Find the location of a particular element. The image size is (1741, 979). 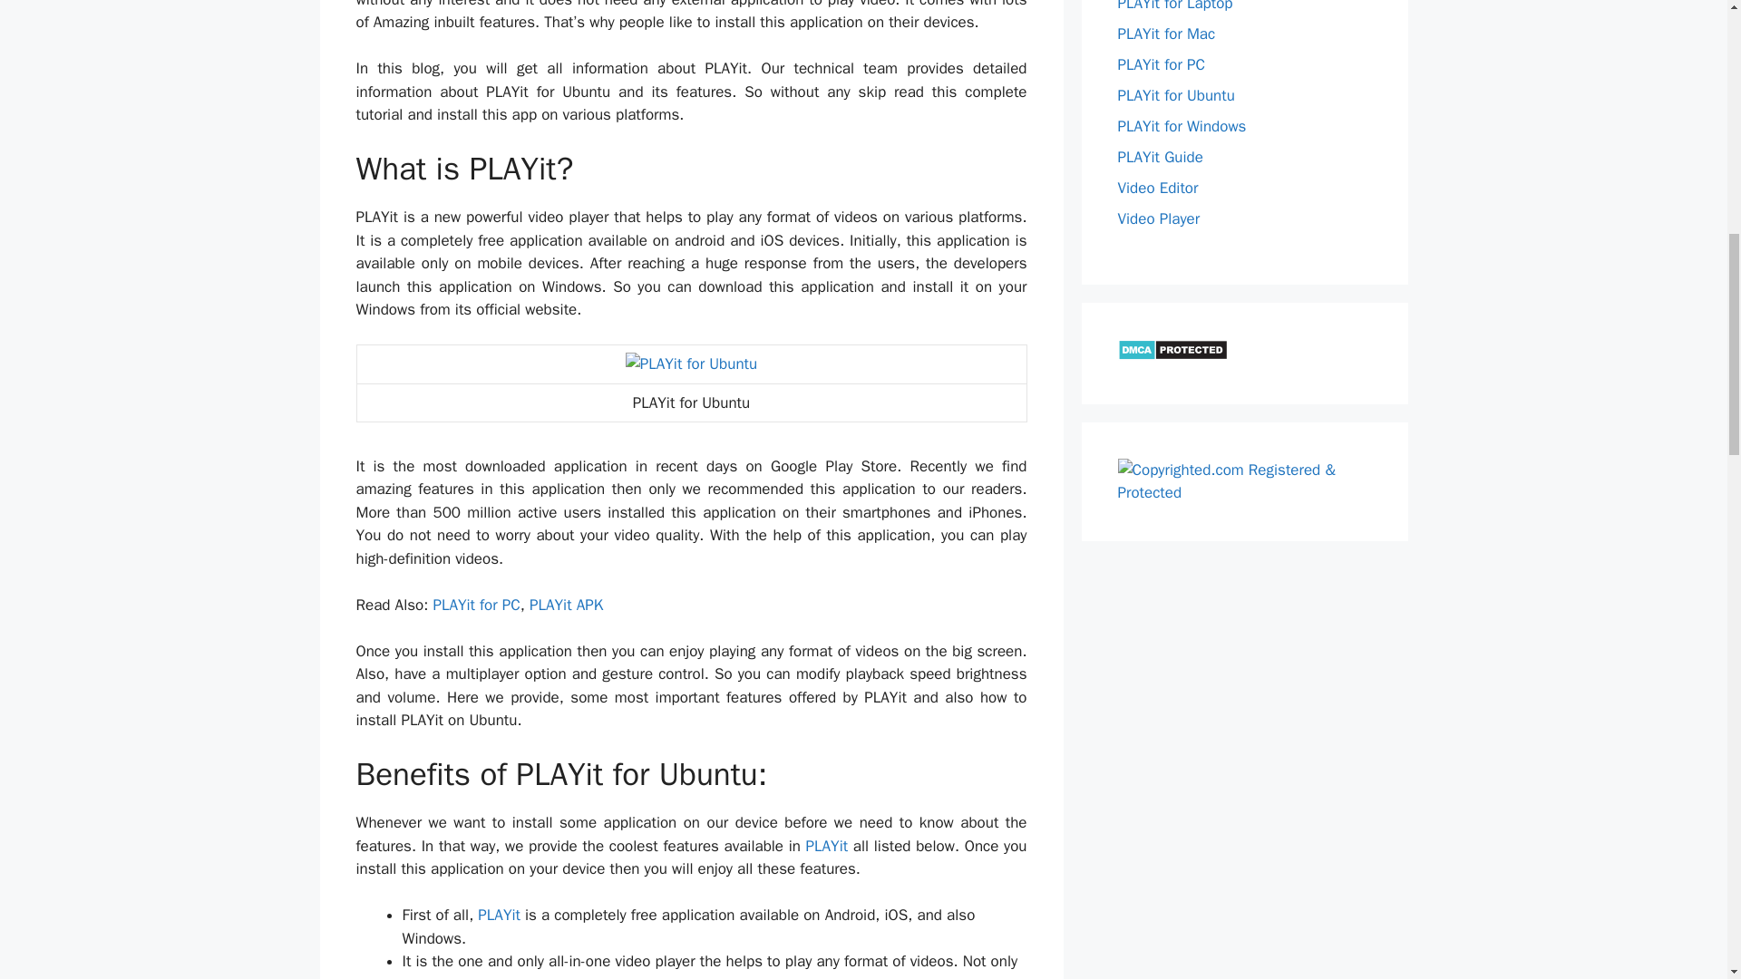

PLAYit APK is located at coordinates (566, 605).